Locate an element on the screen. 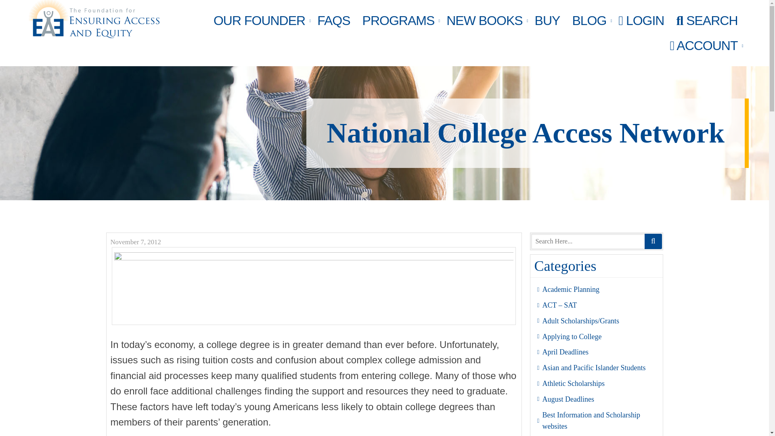 Image resolution: width=775 pixels, height=436 pixels. BLOG is located at coordinates (589, 21).